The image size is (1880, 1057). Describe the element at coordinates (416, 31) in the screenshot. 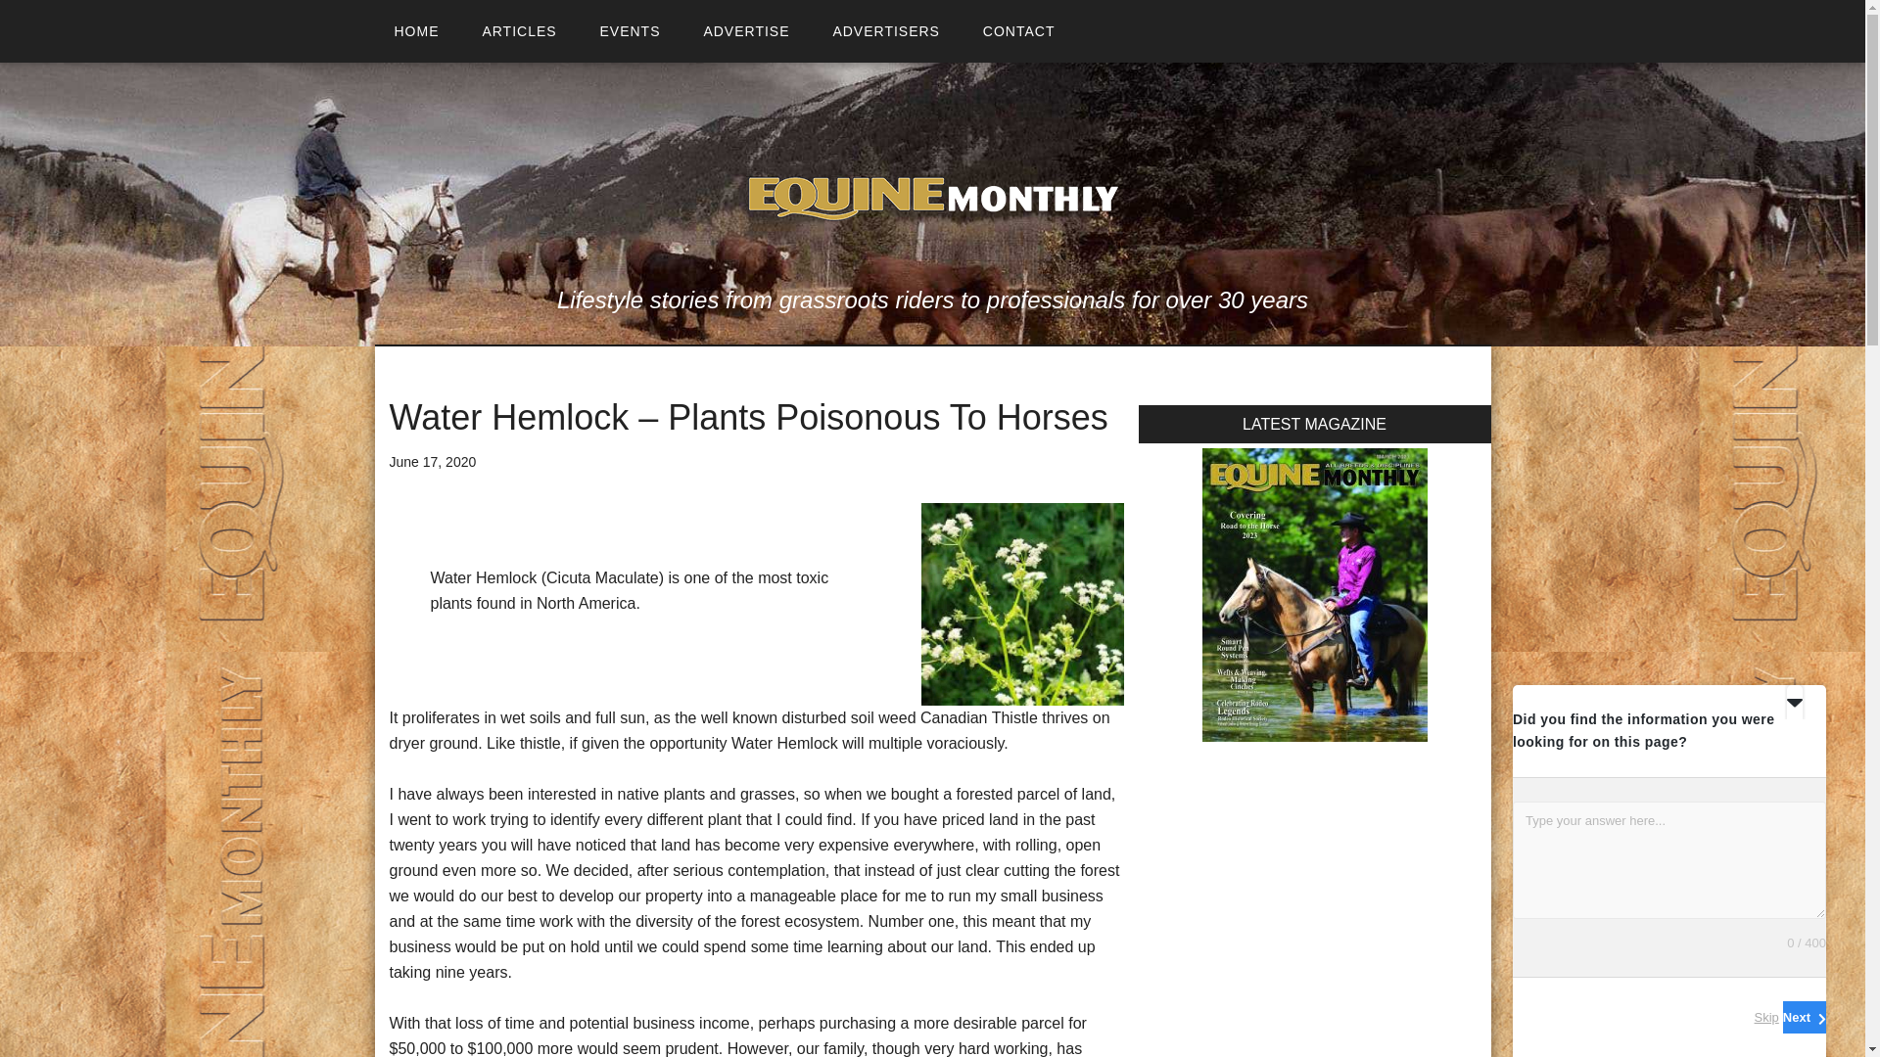

I see `HOME` at that location.